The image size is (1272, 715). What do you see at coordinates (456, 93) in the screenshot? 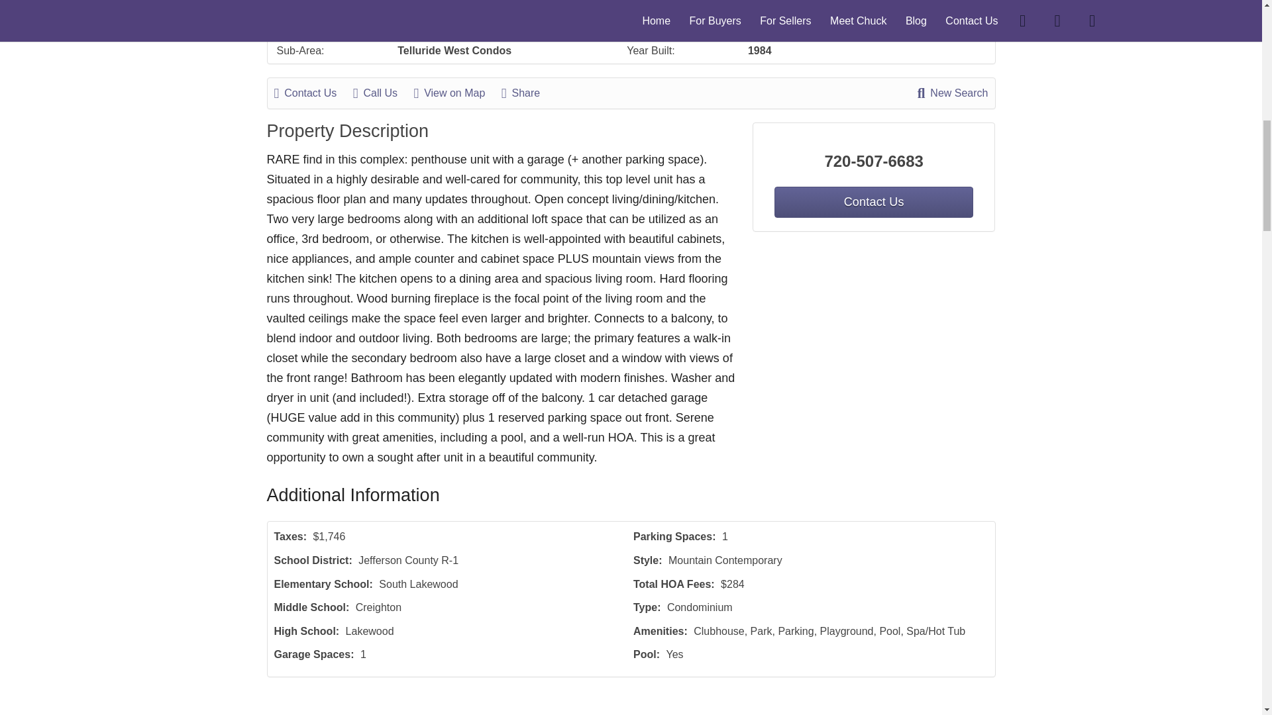
I see `View on Map` at bounding box center [456, 93].